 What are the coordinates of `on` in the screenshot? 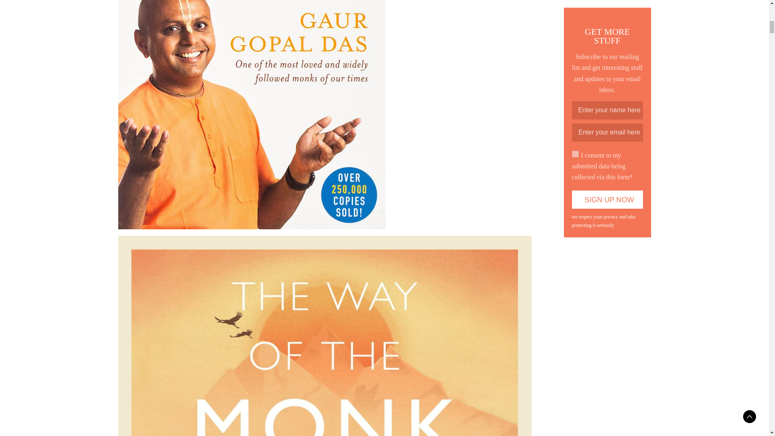 It's located at (575, 153).